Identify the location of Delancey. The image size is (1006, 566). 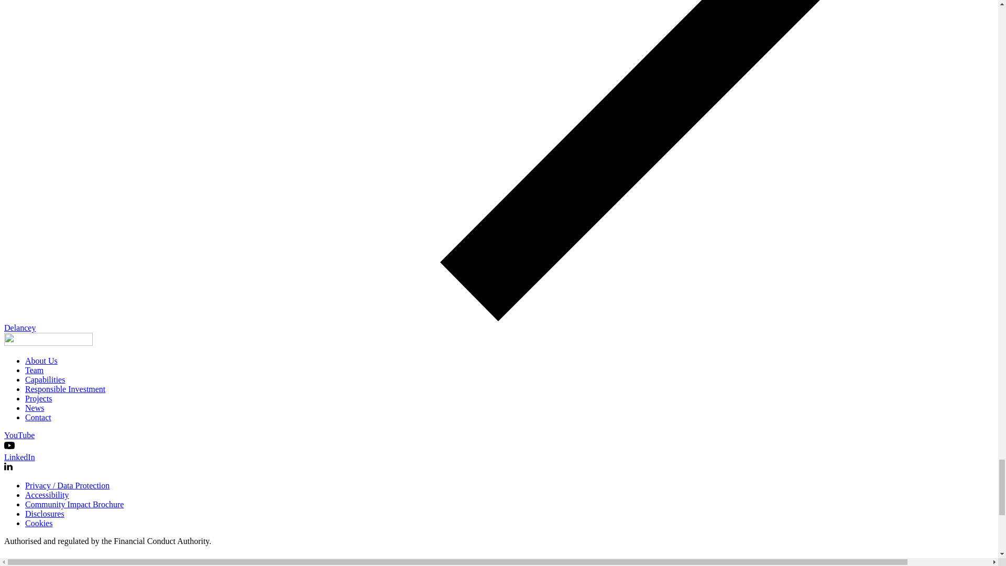
(499, 335).